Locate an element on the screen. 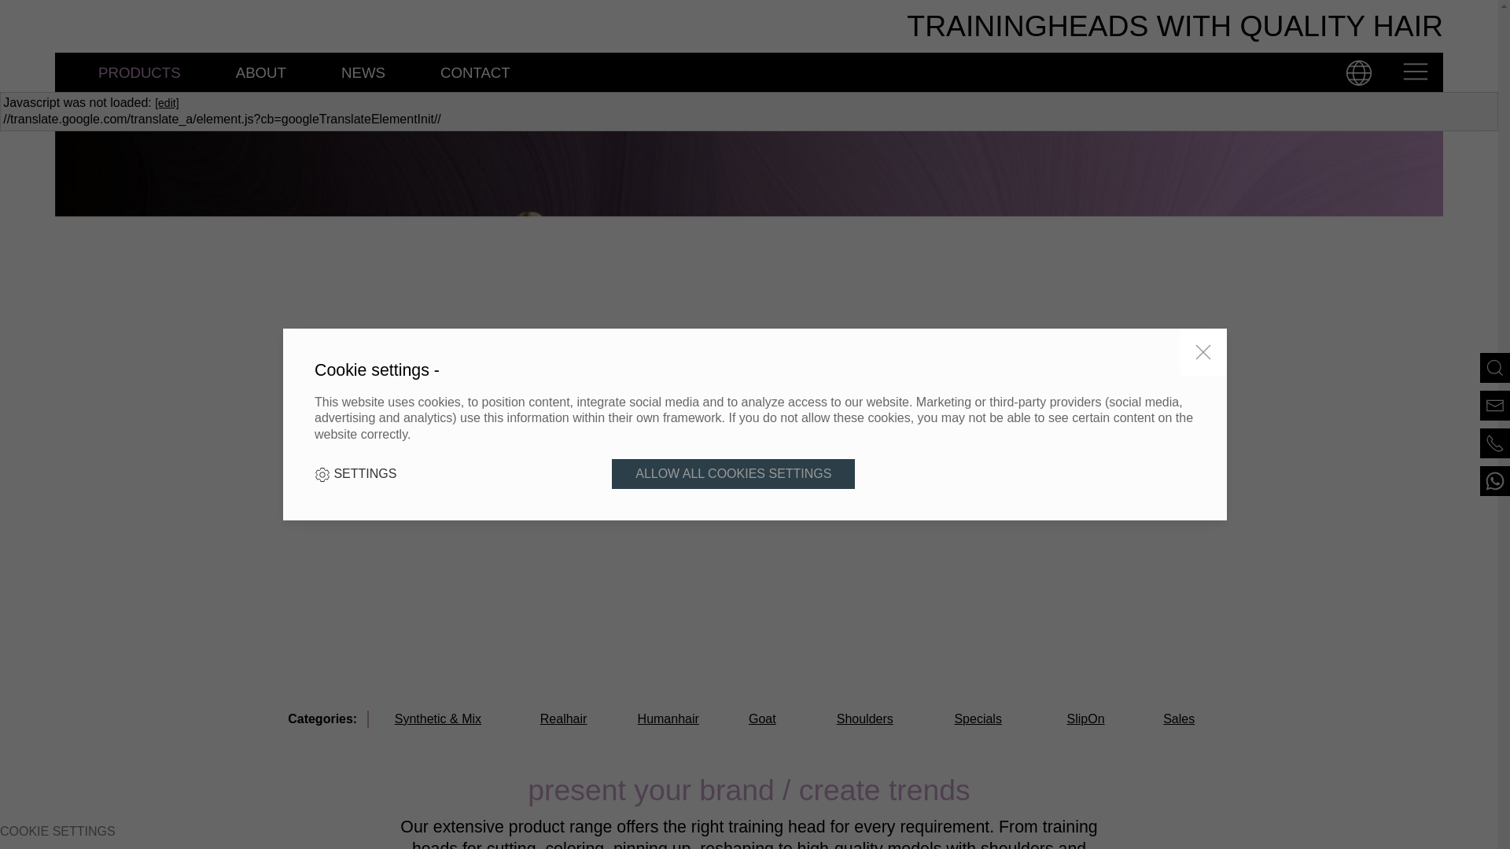 The height and width of the screenshot is (849, 1510). Allow all cookies settings is located at coordinates (733, 474).